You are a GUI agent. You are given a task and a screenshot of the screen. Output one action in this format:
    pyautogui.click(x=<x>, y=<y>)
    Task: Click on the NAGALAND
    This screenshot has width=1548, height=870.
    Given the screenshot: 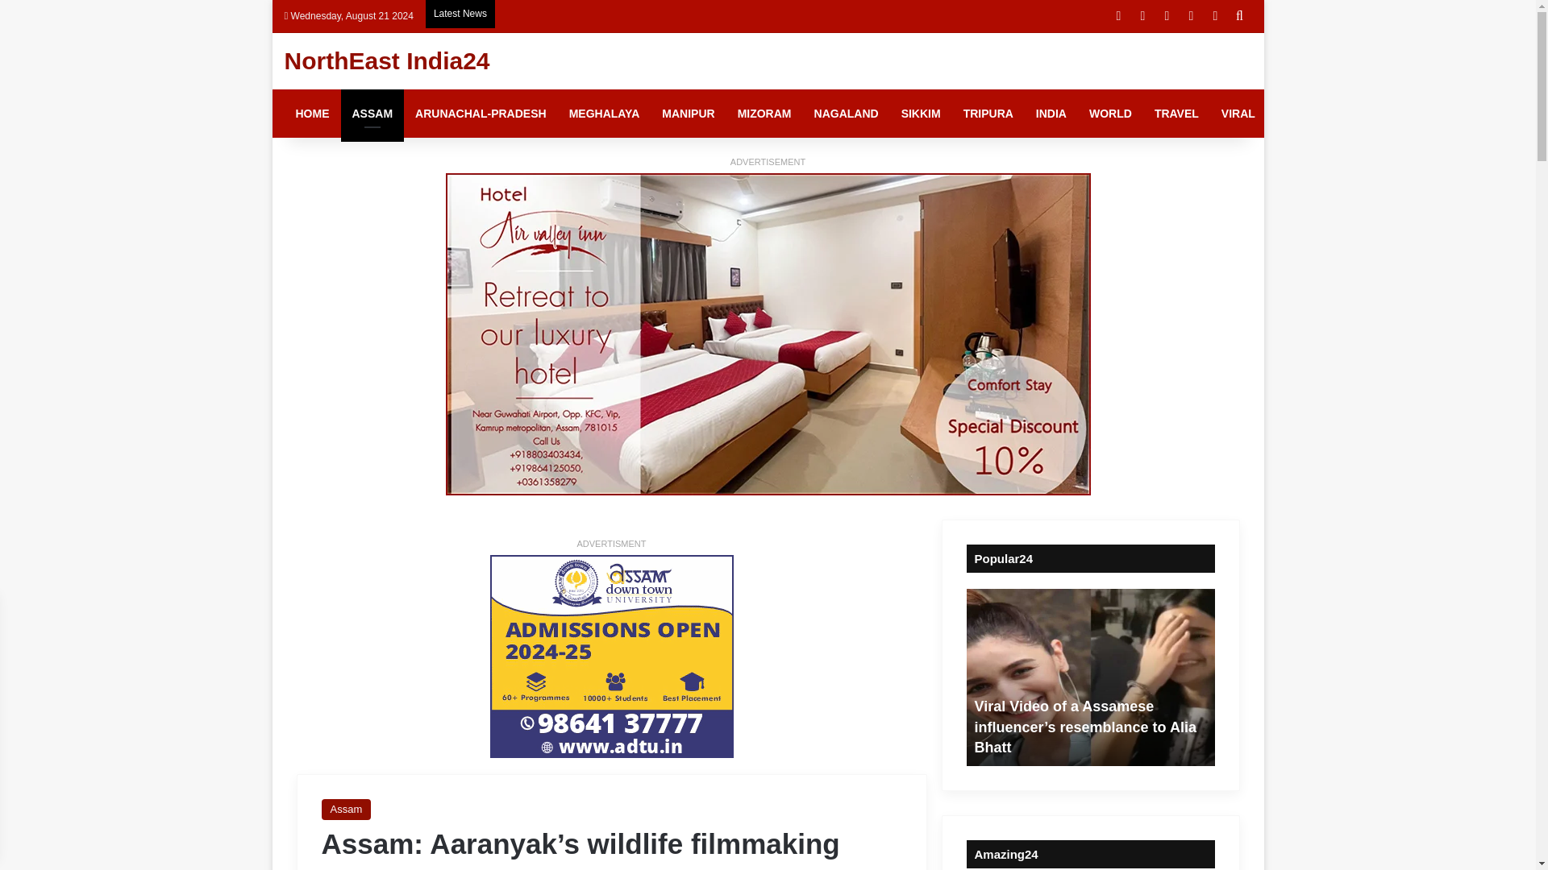 What is the action you would take?
    pyautogui.click(x=847, y=113)
    